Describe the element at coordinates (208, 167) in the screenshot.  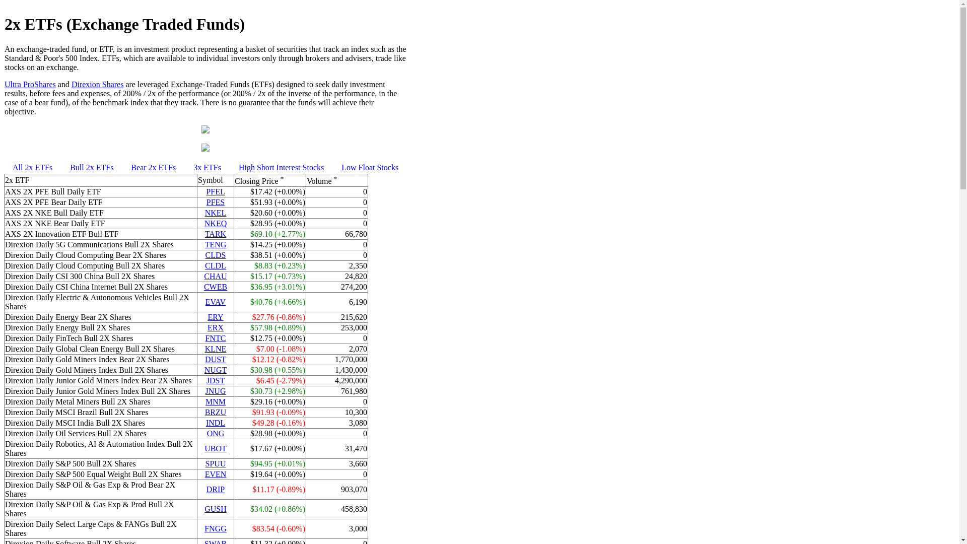
I see `3x ETFs` at that location.